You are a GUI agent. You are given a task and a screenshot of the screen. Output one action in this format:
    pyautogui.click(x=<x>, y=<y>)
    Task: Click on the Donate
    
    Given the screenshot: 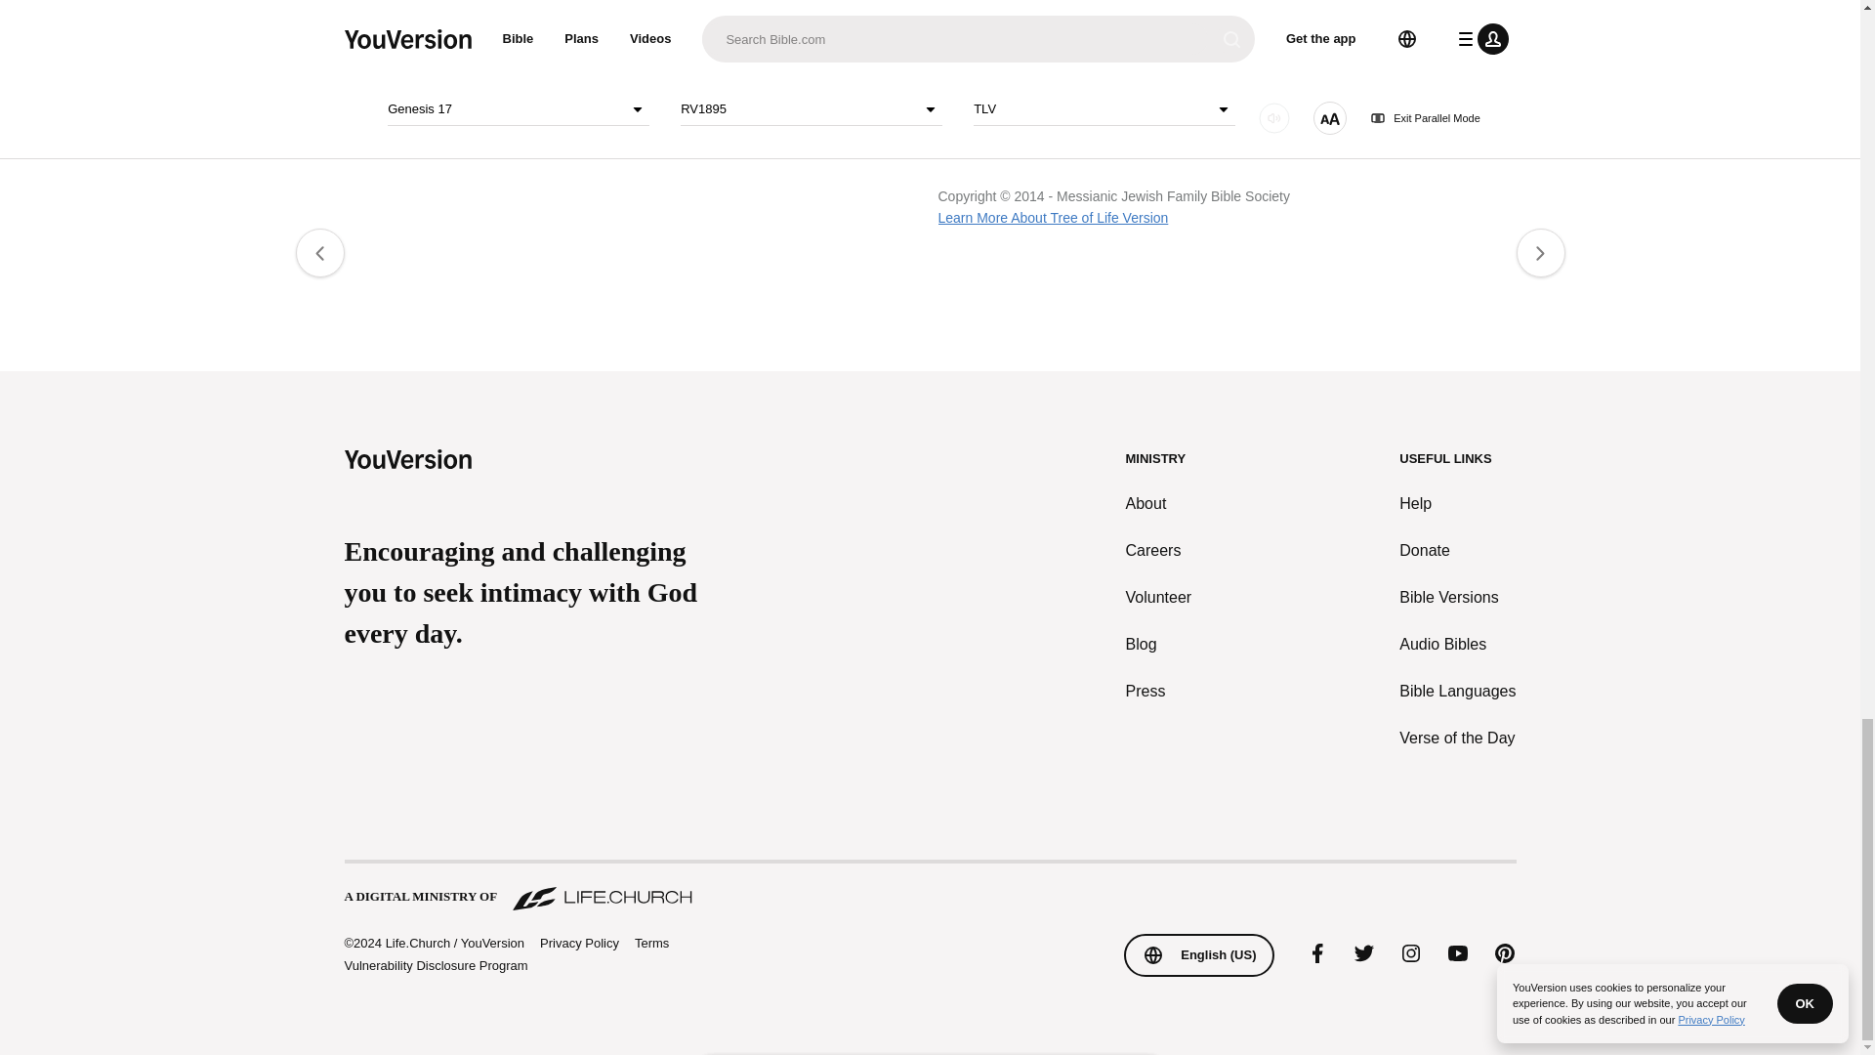 What is the action you would take?
    pyautogui.click(x=1457, y=550)
    